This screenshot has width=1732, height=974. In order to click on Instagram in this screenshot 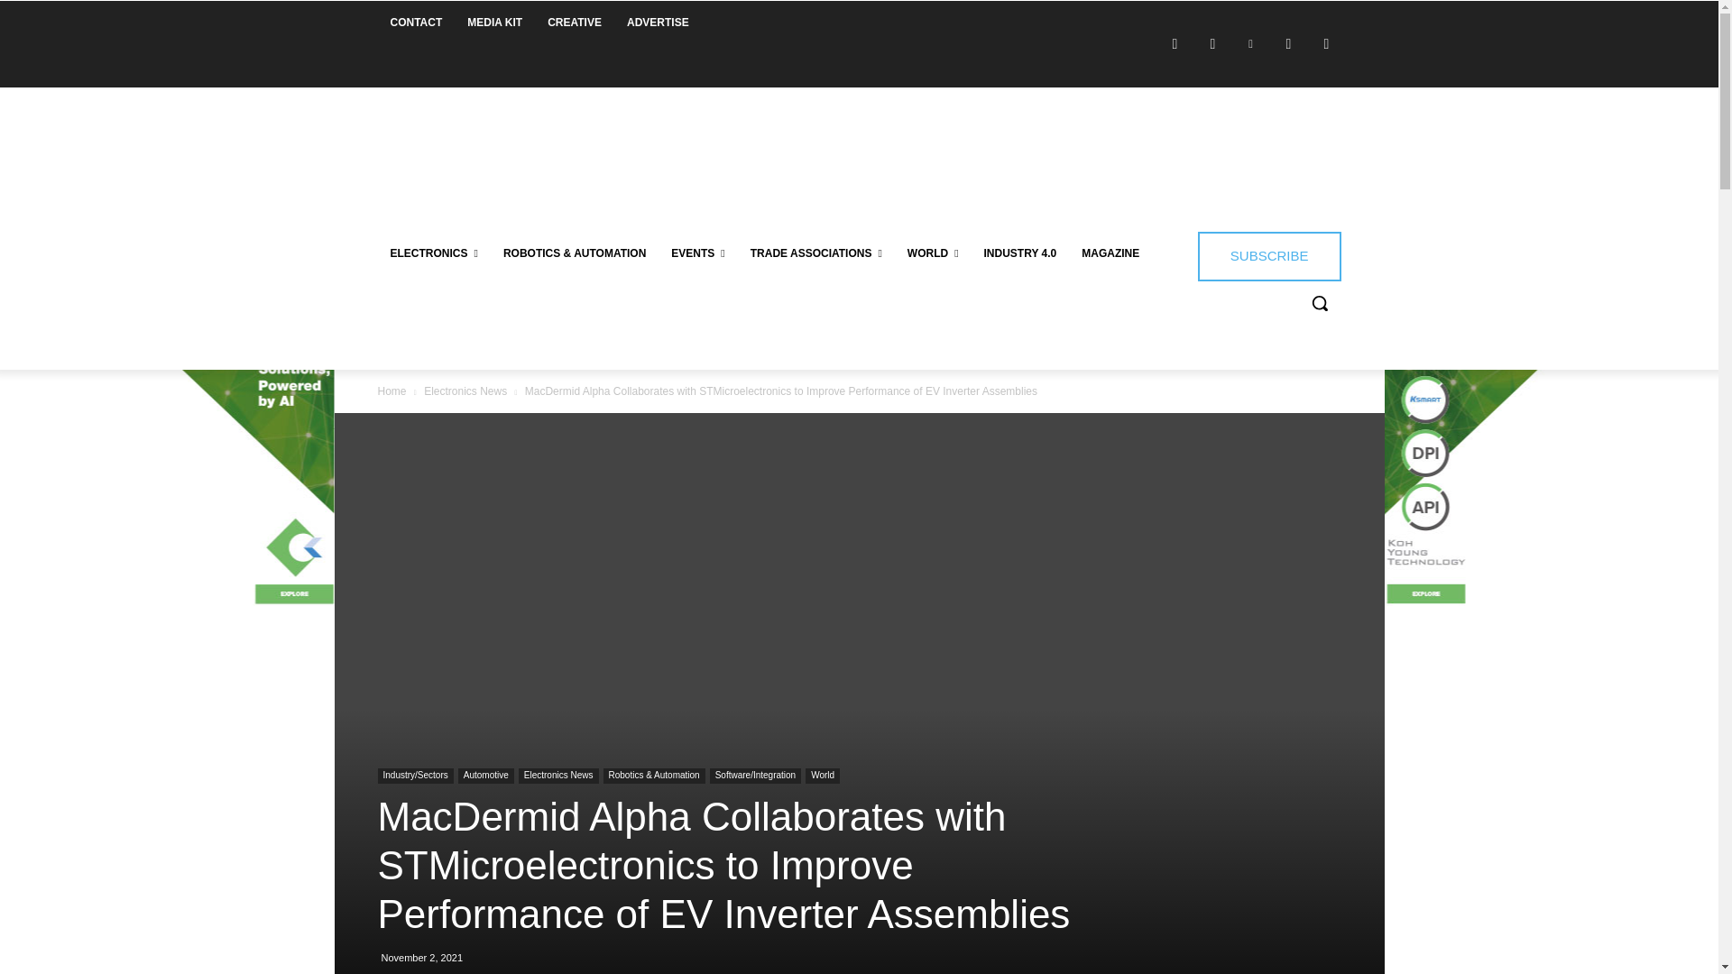, I will do `click(1212, 43)`.